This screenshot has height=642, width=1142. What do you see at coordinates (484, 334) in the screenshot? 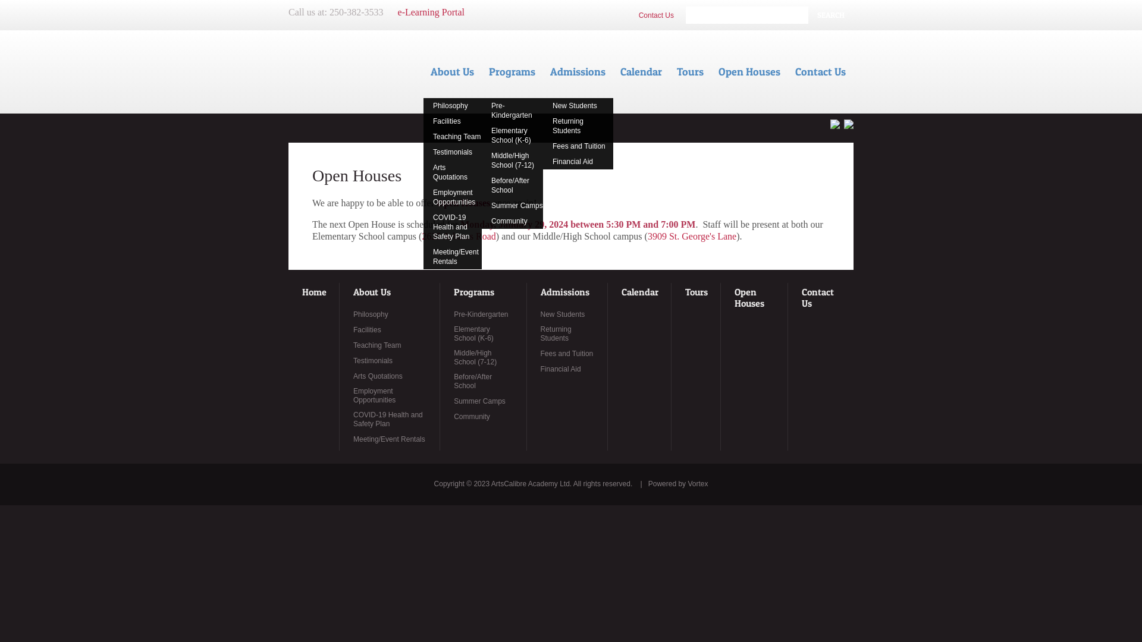
I see `Elementary School (K-6)` at bounding box center [484, 334].